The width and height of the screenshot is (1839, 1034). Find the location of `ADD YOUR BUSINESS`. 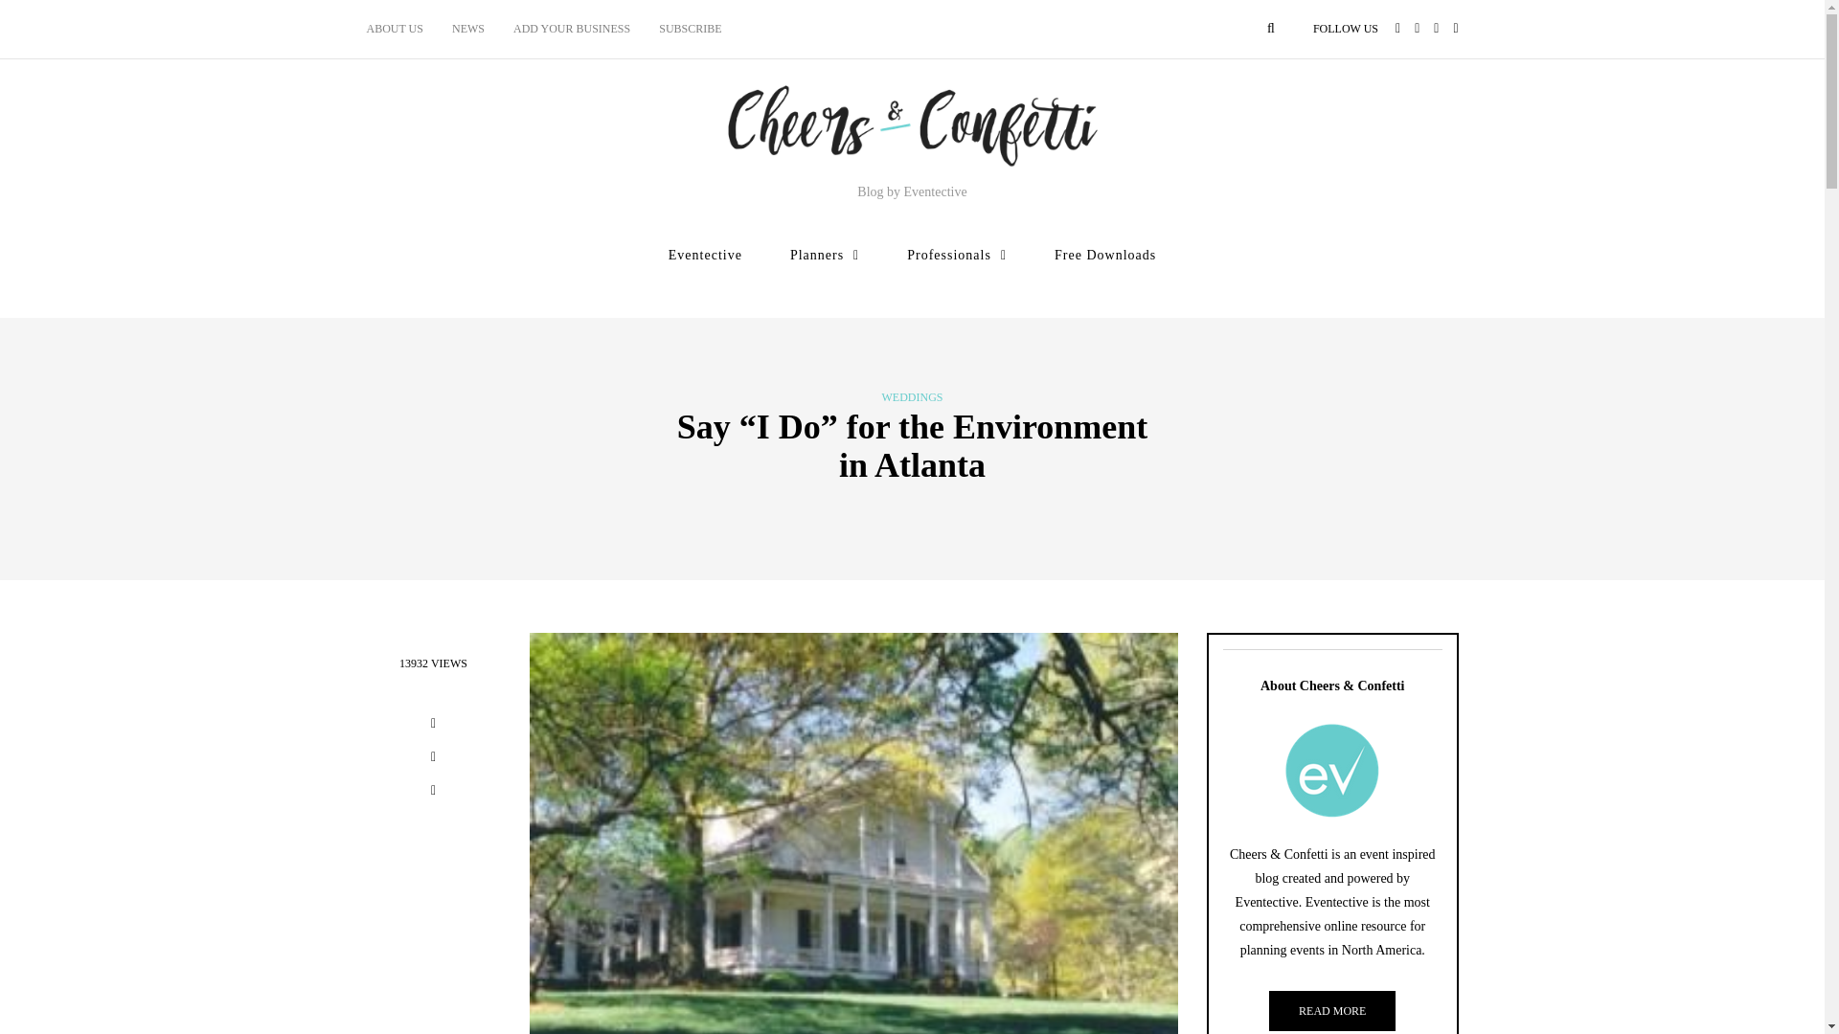

ADD YOUR BUSINESS is located at coordinates (571, 29).